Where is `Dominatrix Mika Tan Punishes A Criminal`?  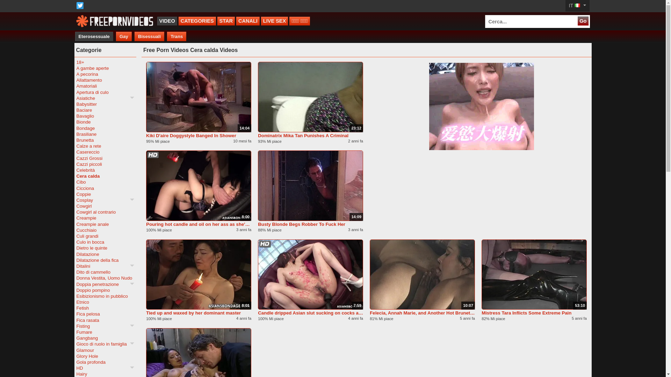
Dominatrix Mika Tan Punishes A Criminal is located at coordinates (310, 135).